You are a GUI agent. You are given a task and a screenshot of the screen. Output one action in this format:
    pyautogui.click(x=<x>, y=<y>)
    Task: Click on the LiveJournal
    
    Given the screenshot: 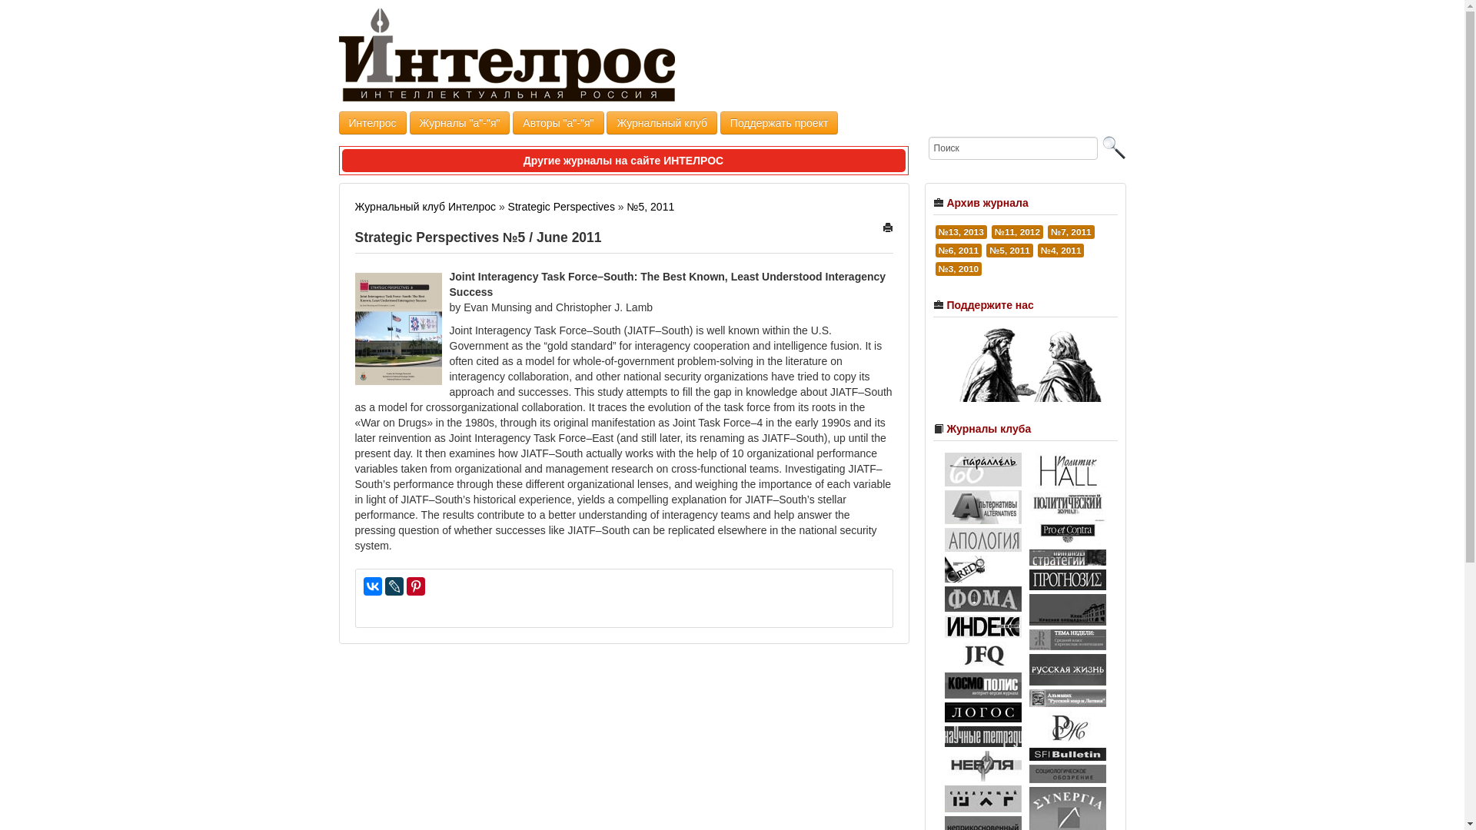 What is the action you would take?
    pyautogui.click(x=394, y=586)
    